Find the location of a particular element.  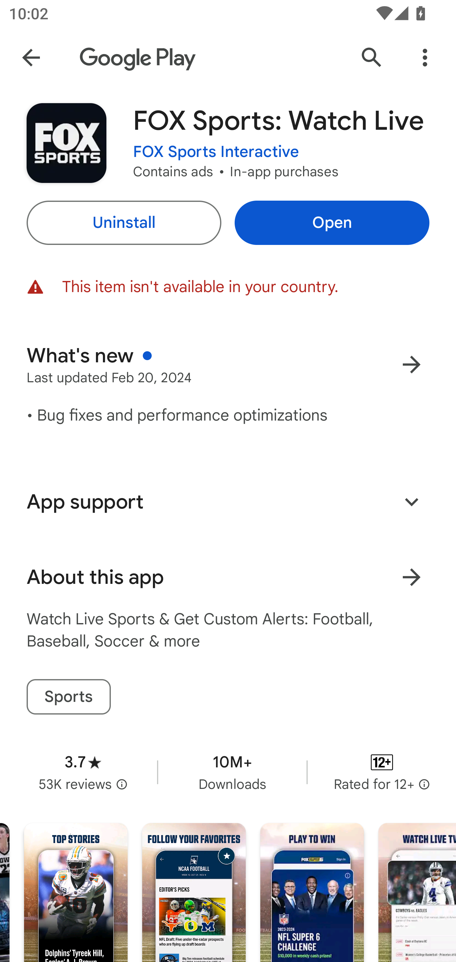

Average rating 3.7 stars in 53 thousand reviews is located at coordinates (83, 772).